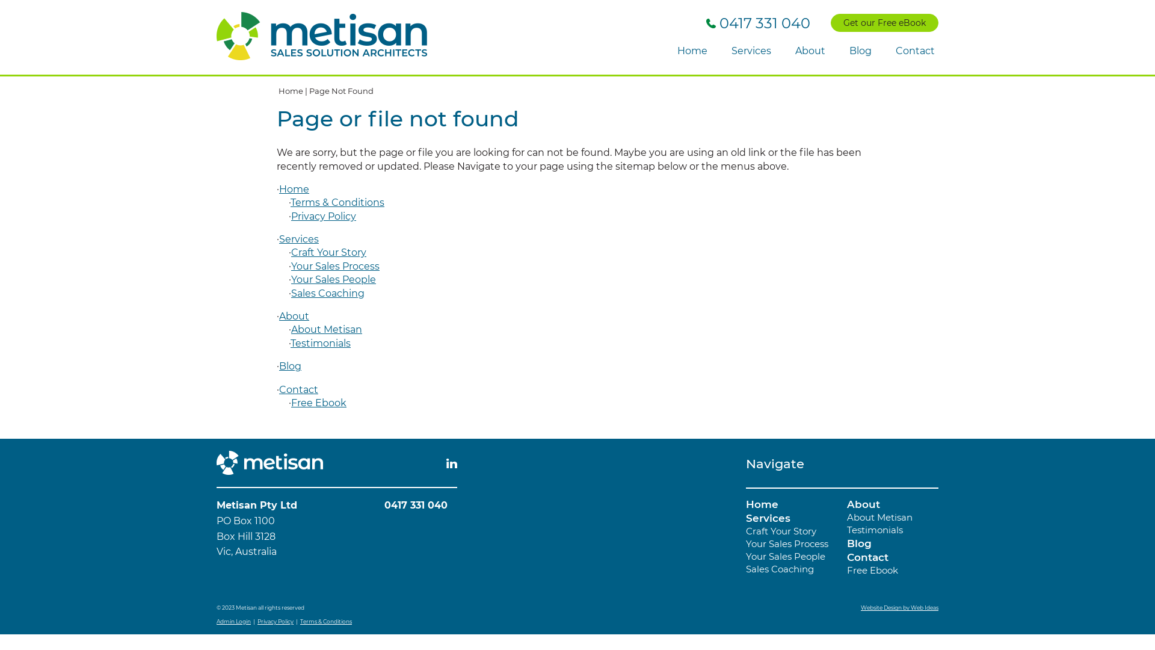 The image size is (1155, 650). Describe the element at coordinates (416, 506) in the screenshot. I see `0417 331 040` at that location.